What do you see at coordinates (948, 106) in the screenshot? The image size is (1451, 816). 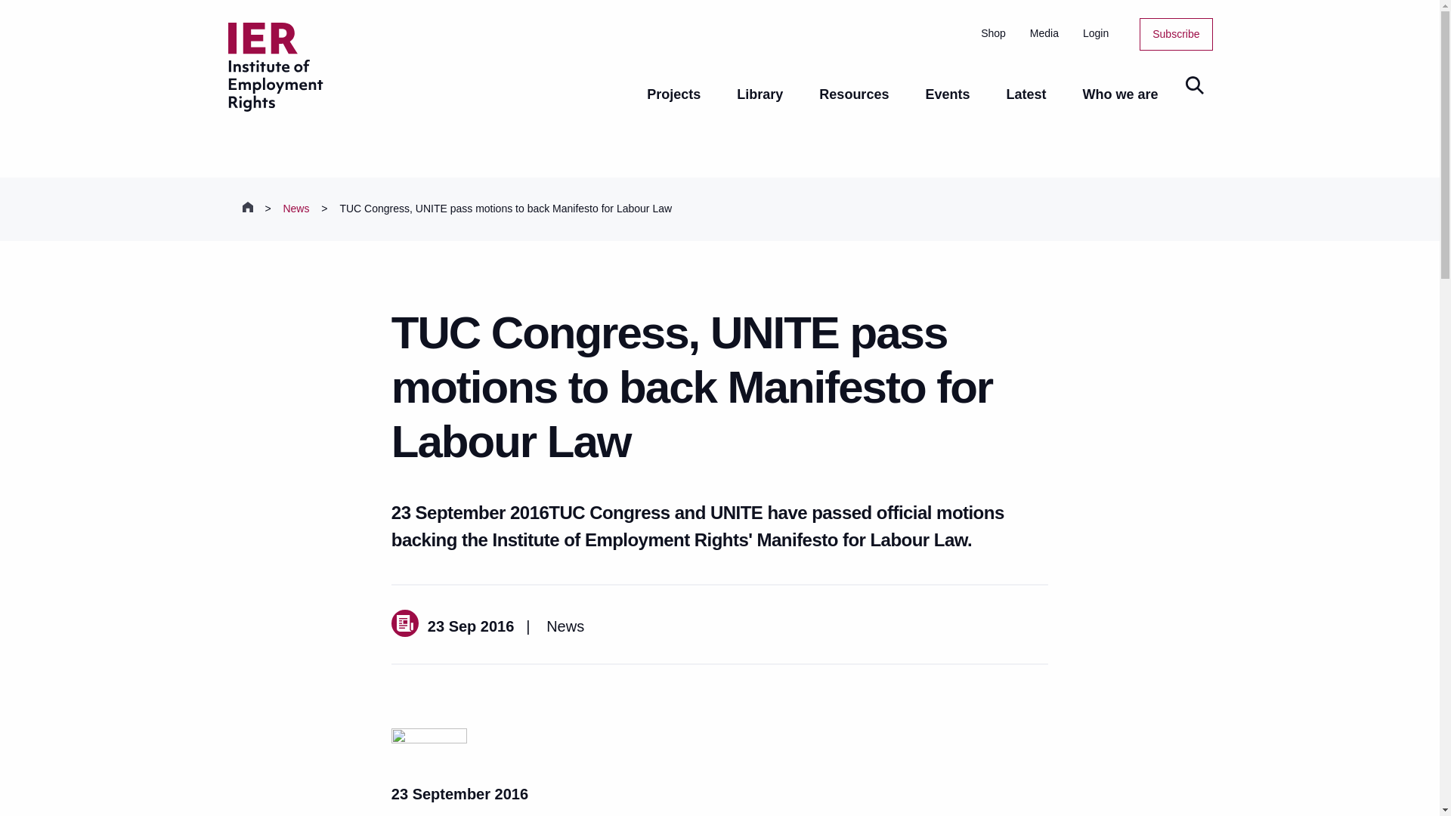 I see `Events` at bounding box center [948, 106].